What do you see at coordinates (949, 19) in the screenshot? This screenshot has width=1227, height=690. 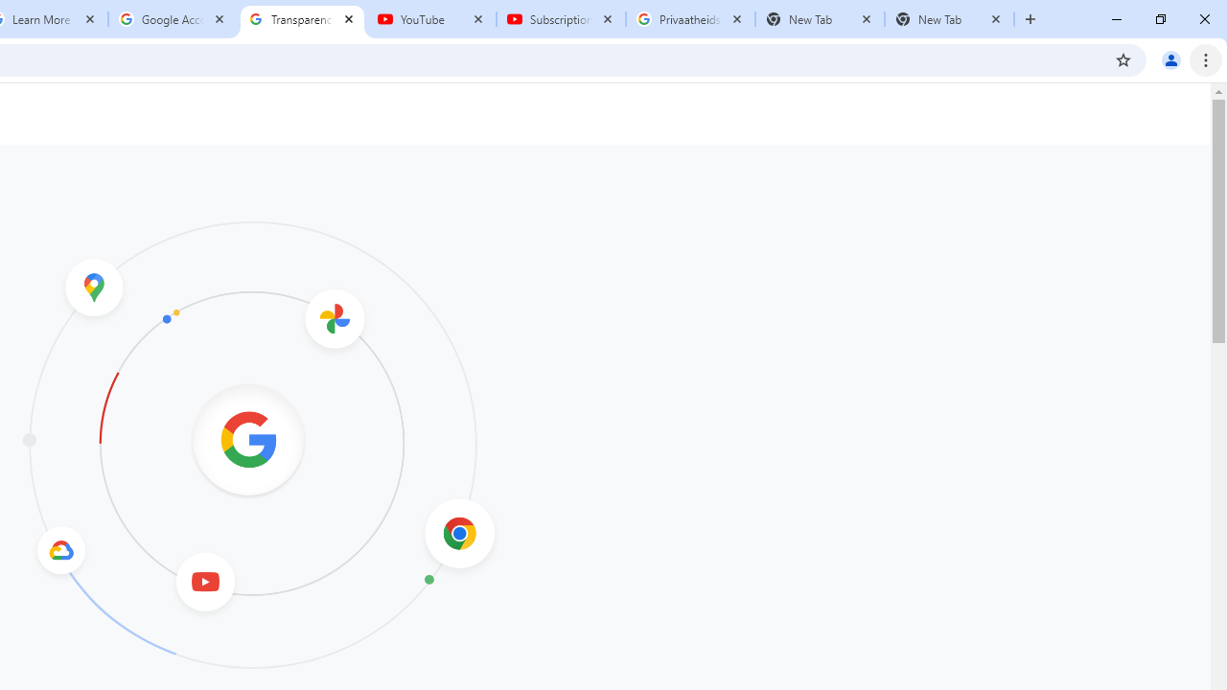 I see `New Tab` at bounding box center [949, 19].